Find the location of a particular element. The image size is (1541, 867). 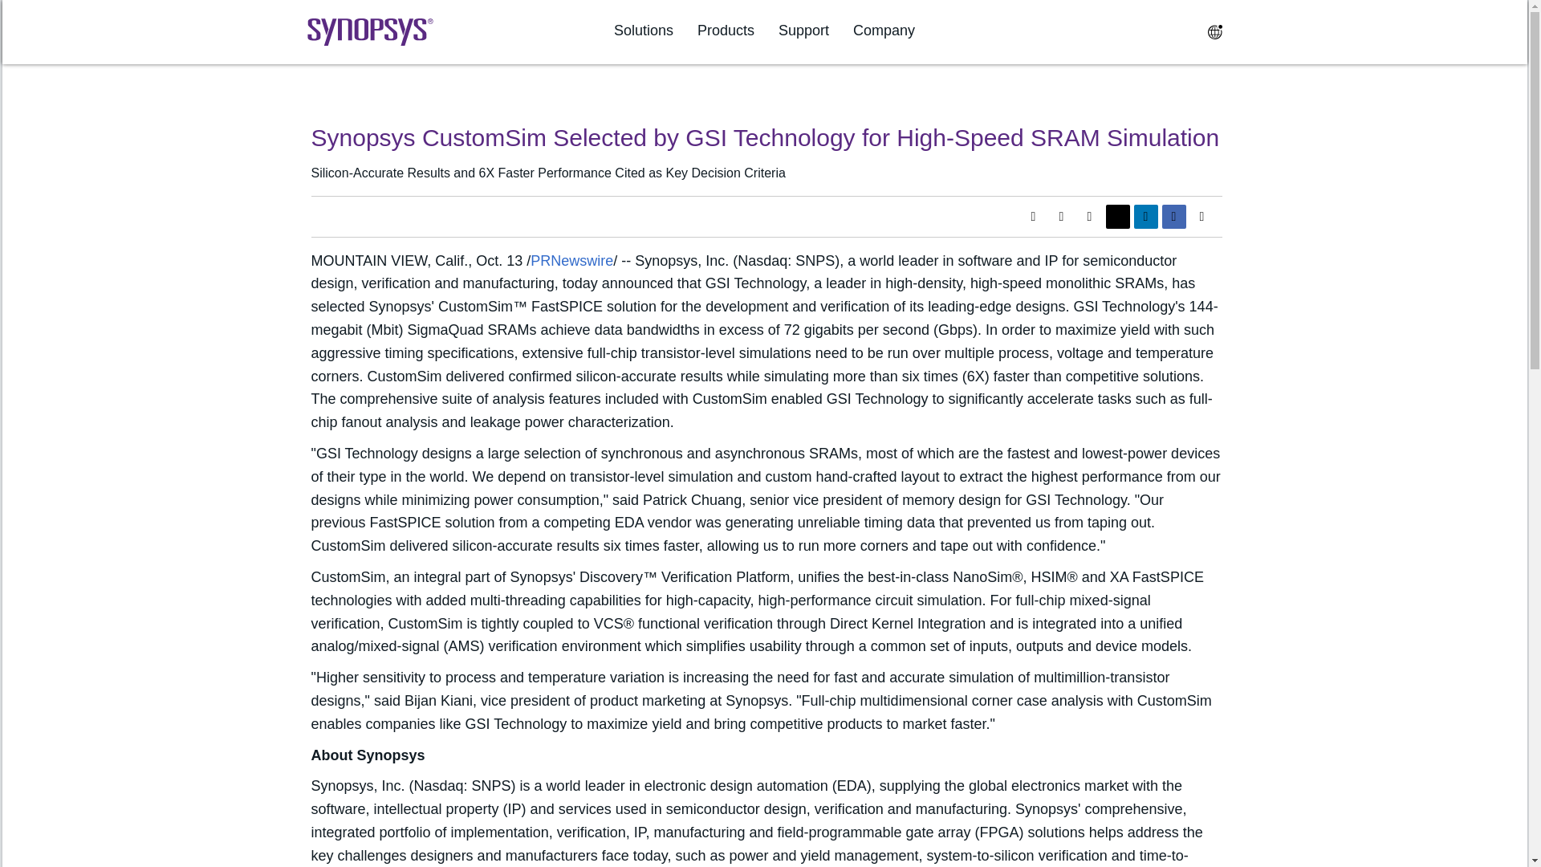

Solutions is located at coordinates (644, 31).